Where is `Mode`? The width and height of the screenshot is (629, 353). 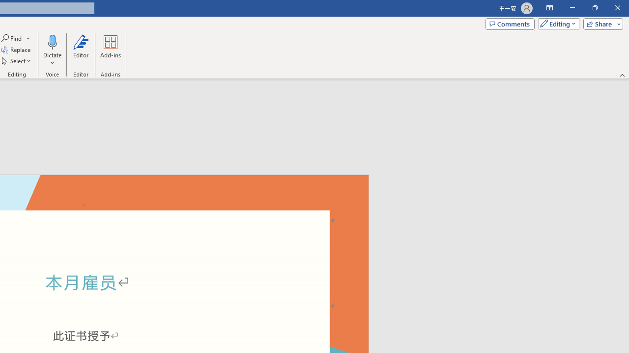 Mode is located at coordinates (557, 24).